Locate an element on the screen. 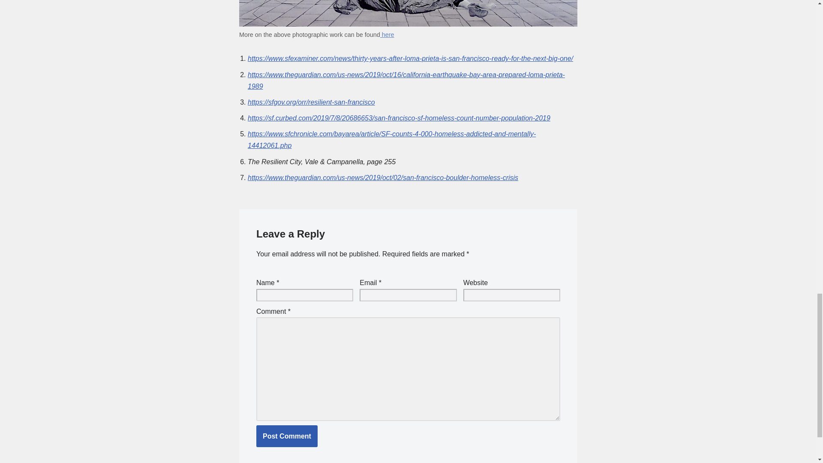 The width and height of the screenshot is (823, 463). here is located at coordinates (387, 34).